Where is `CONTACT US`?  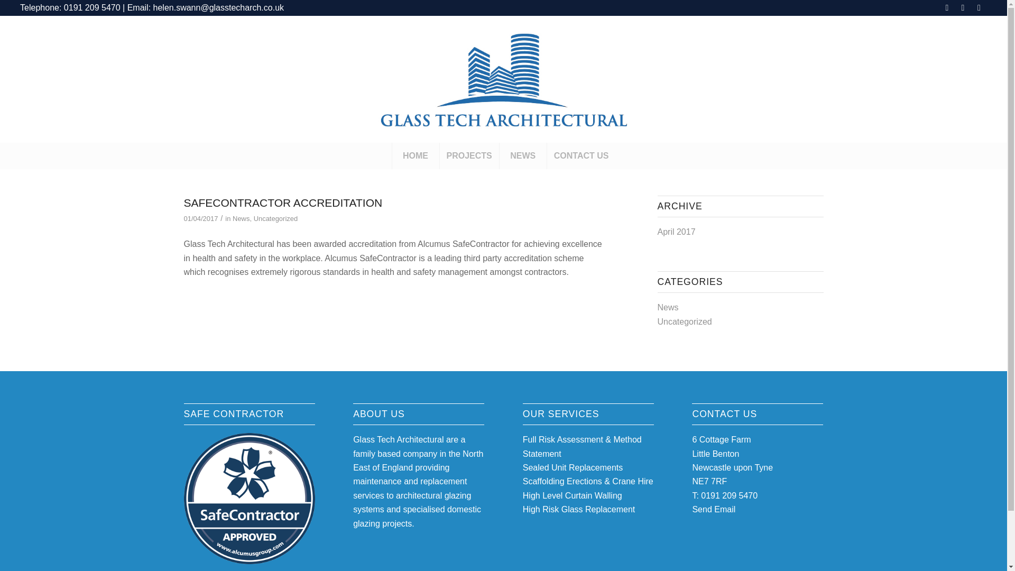
CONTACT US is located at coordinates (582, 155).